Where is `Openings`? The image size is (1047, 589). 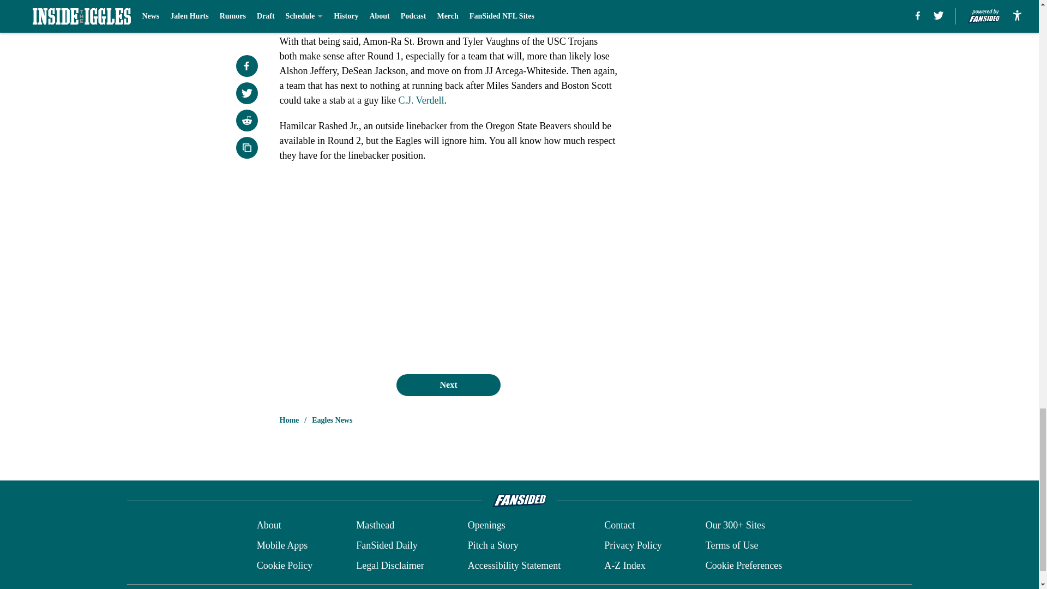
Openings is located at coordinates (486, 526).